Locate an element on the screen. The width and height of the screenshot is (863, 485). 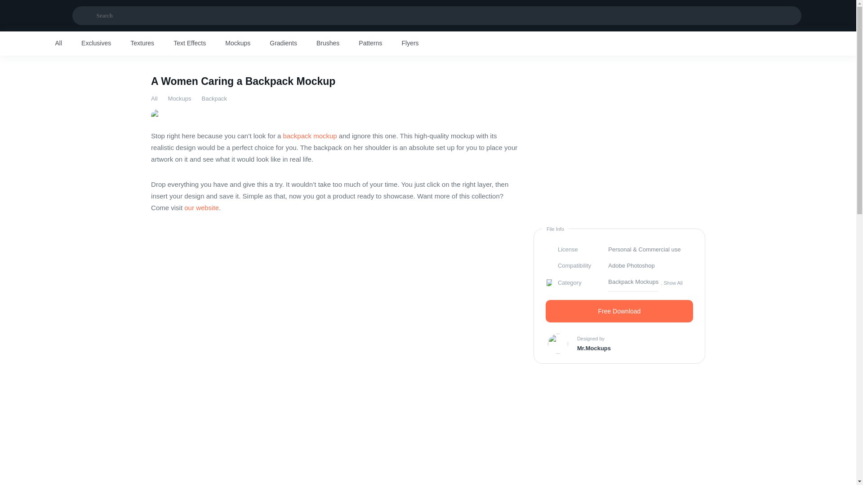
backpack mockup is located at coordinates (310, 136).